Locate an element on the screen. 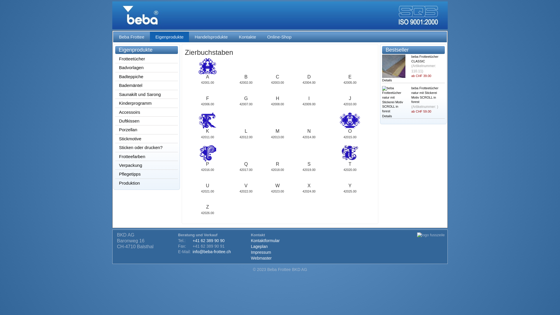  Frotteefarben is located at coordinates (147, 156).